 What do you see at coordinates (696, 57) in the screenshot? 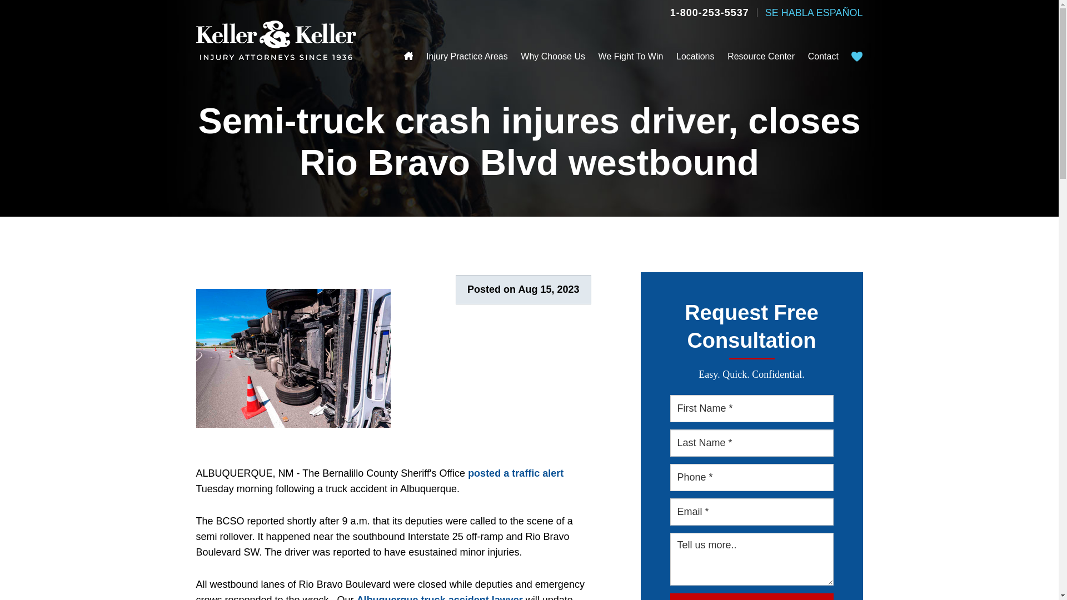
I see `Locations` at bounding box center [696, 57].